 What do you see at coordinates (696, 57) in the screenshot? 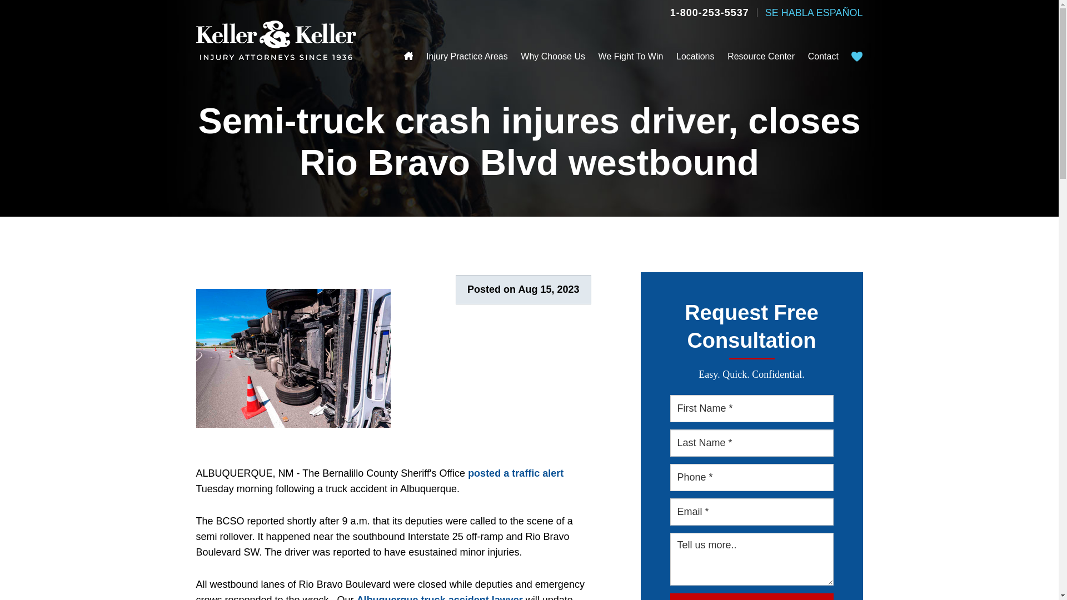
I see `Locations` at bounding box center [696, 57].